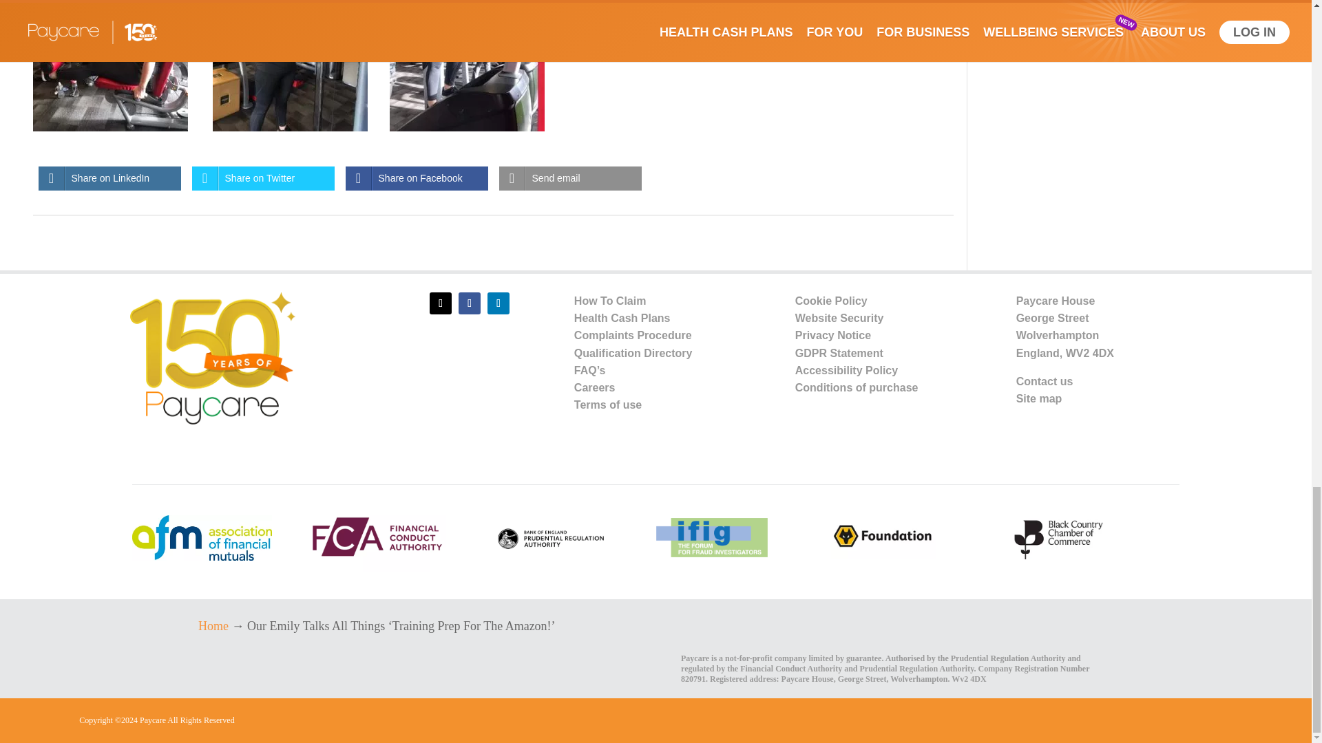  I want to click on Share on Facebook, so click(416, 177).